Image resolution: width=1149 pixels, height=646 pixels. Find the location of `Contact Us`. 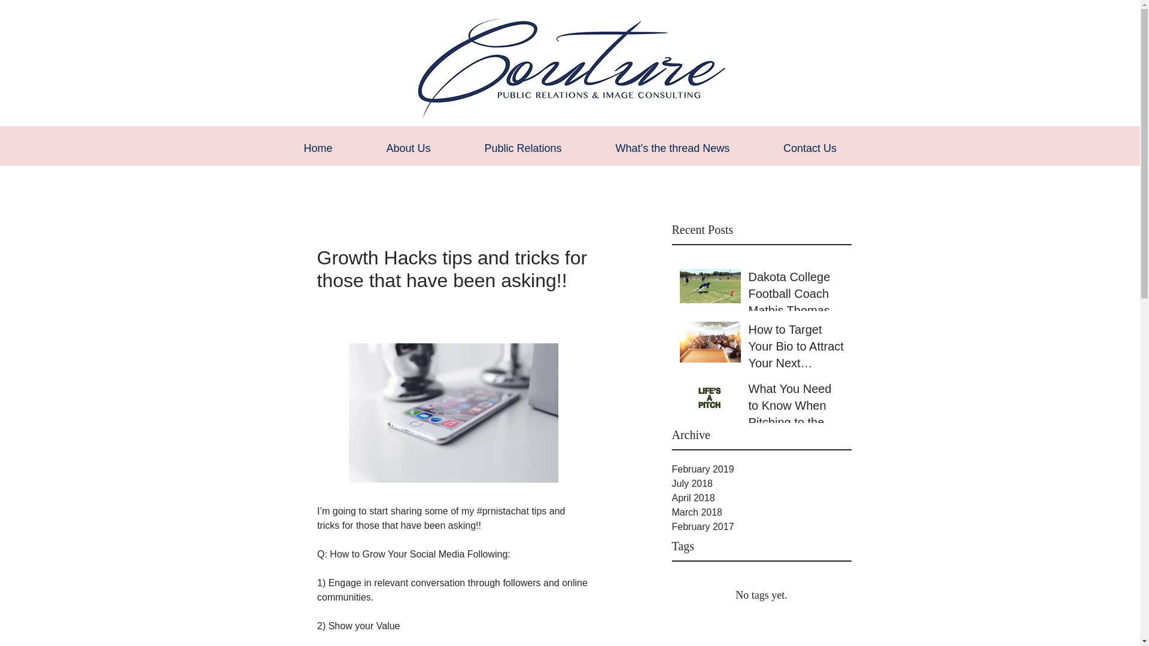

Contact Us is located at coordinates (809, 148).